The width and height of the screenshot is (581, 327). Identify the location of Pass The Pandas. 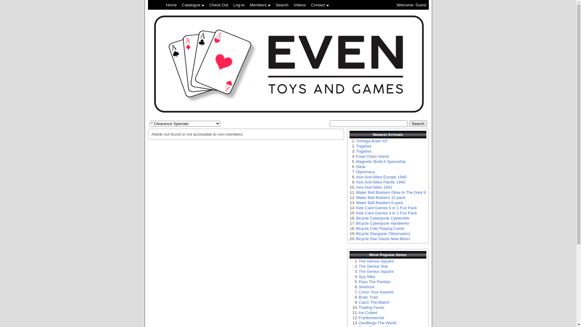
(375, 282).